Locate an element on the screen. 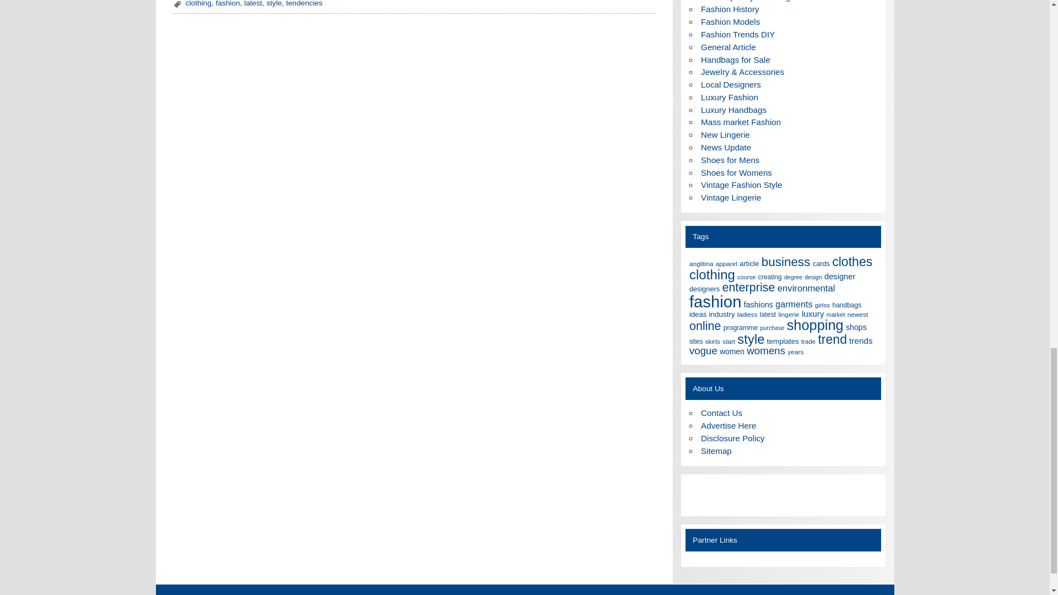 This screenshot has width=1058, height=595. fashion is located at coordinates (228, 3).